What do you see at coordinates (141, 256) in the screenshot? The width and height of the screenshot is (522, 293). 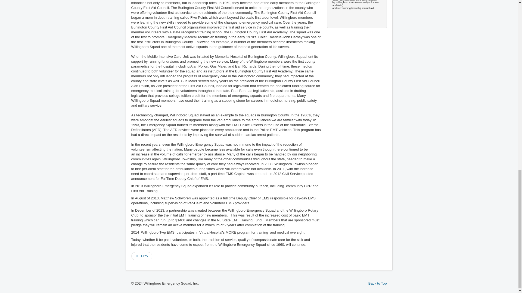 I see `Prev` at bounding box center [141, 256].